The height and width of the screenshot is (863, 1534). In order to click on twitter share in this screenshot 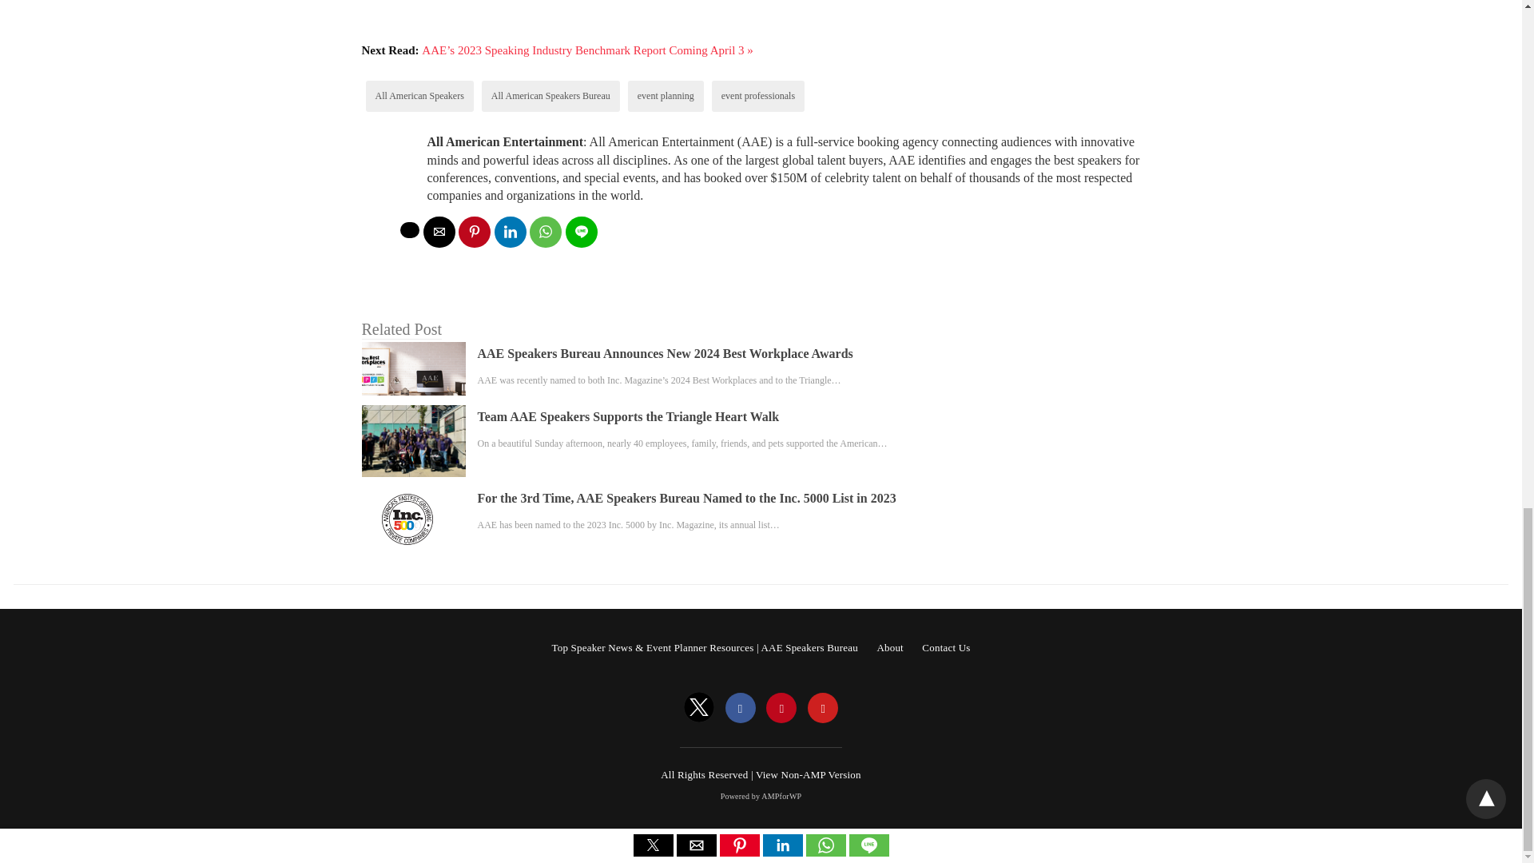, I will do `click(409, 230)`.